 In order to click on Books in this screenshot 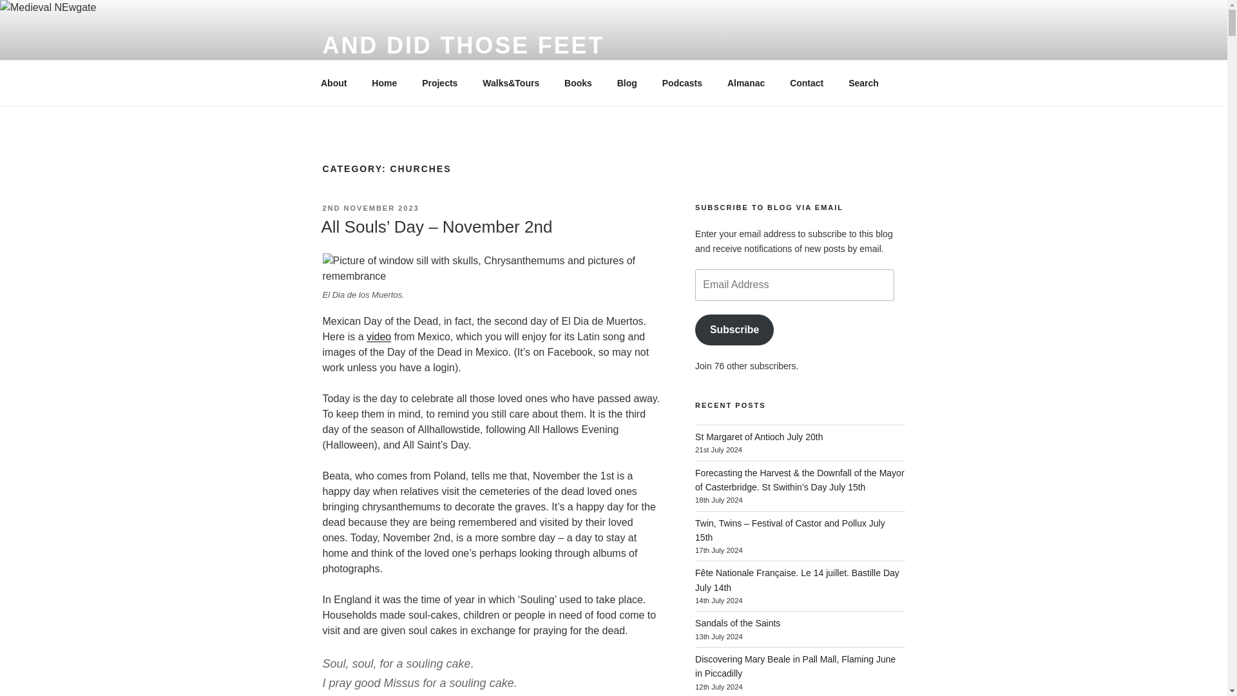, I will do `click(578, 82)`.